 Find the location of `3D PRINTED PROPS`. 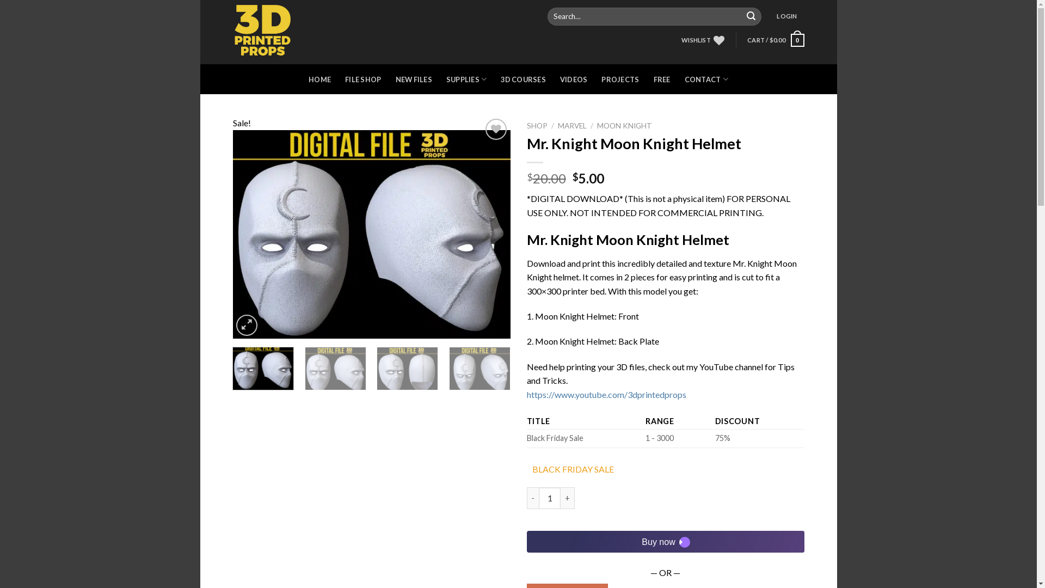

3D PRINTED PROPS is located at coordinates (278, 32).